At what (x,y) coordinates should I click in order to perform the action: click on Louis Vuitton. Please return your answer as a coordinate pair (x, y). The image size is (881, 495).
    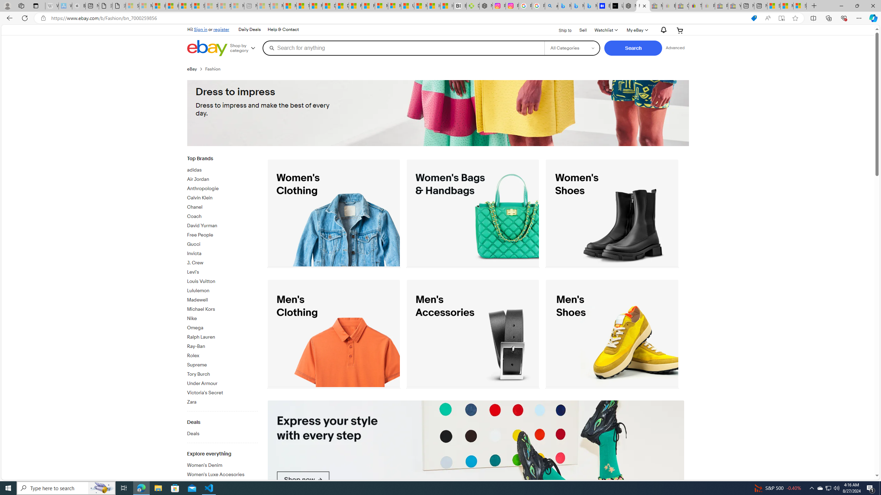
    Looking at the image, I should click on (222, 280).